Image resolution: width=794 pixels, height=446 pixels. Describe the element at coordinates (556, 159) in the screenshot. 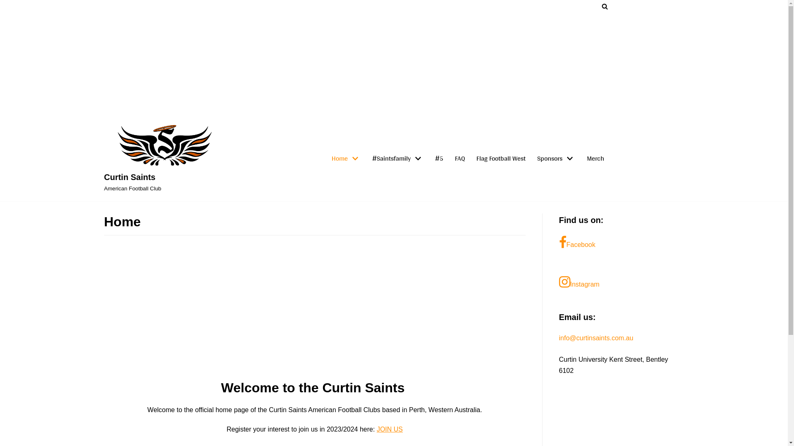

I see `Sponsors` at that location.